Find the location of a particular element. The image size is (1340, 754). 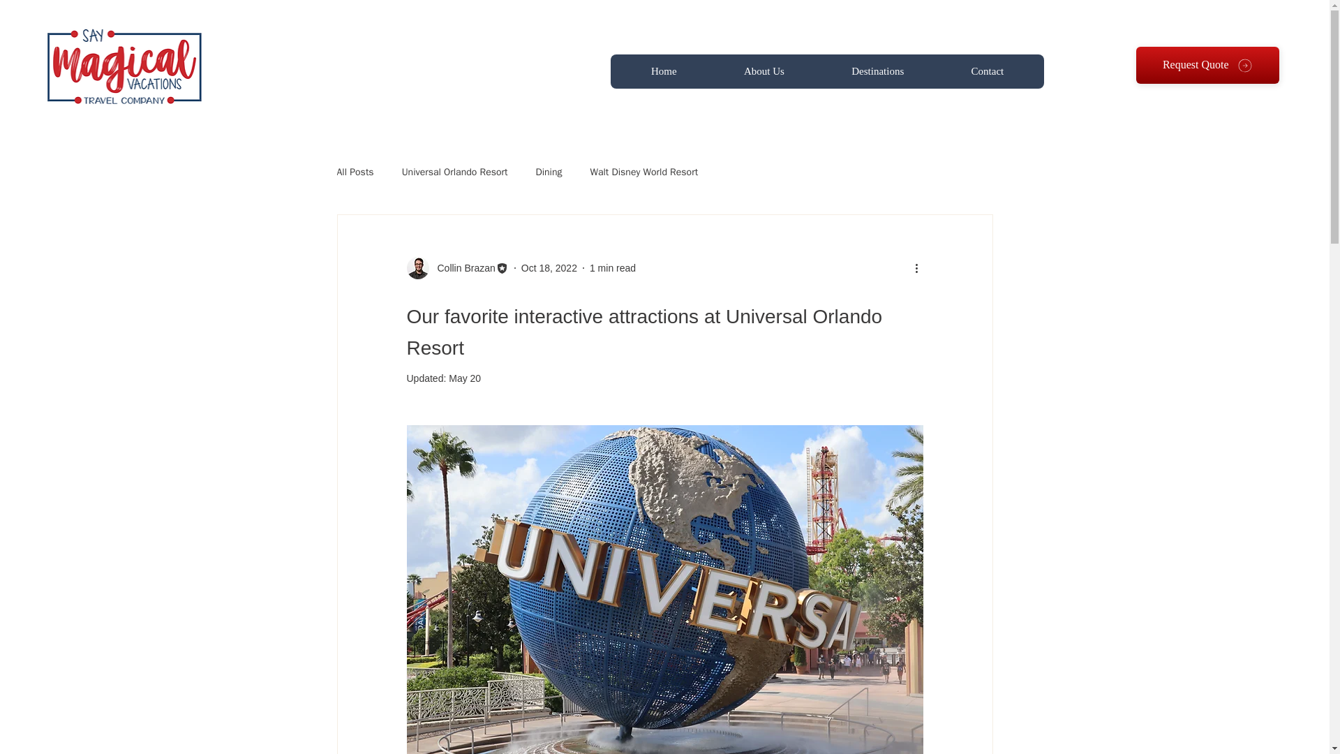

Dining is located at coordinates (548, 172).